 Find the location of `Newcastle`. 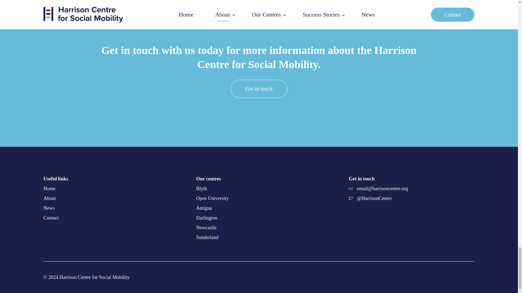

Newcastle is located at coordinates (259, 227).